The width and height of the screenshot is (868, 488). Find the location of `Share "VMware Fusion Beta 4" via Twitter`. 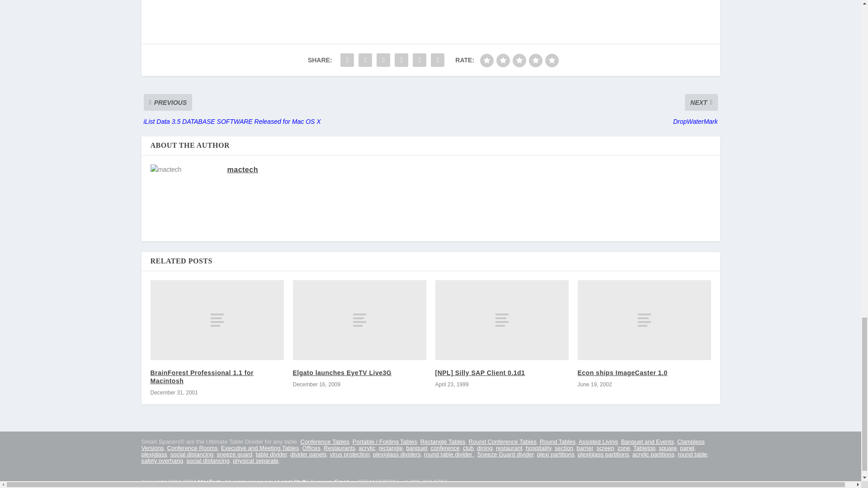

Share "VMware Fusion Beta 4" via Twitter is located at coordinates (365, 60).